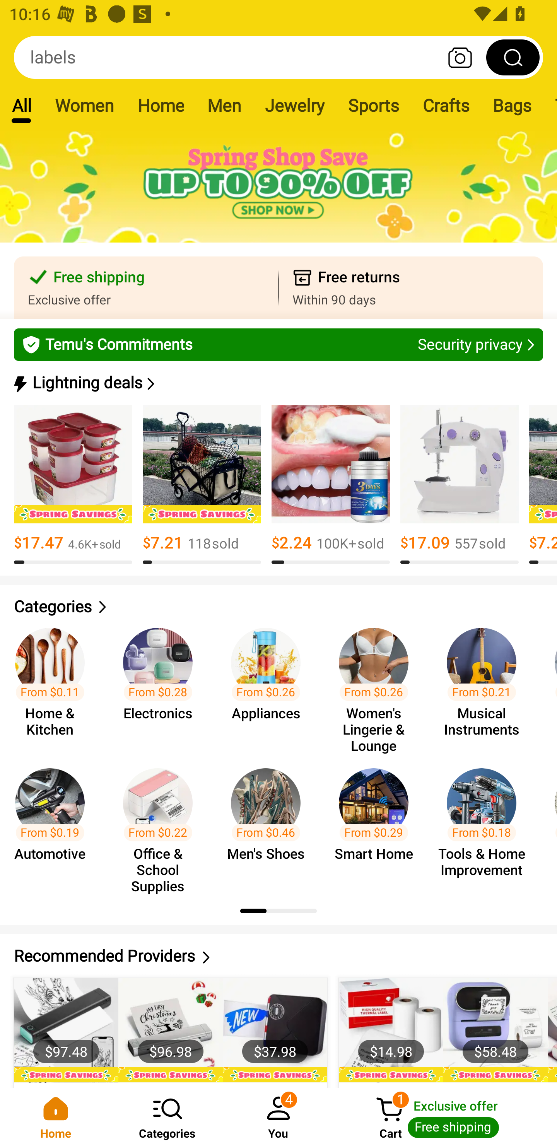 Image resolution: width=557 pixels, height=1145 pixels. Describe the element at coordinates (167, 1116) in the screenshot. I see `Categories` at that location.